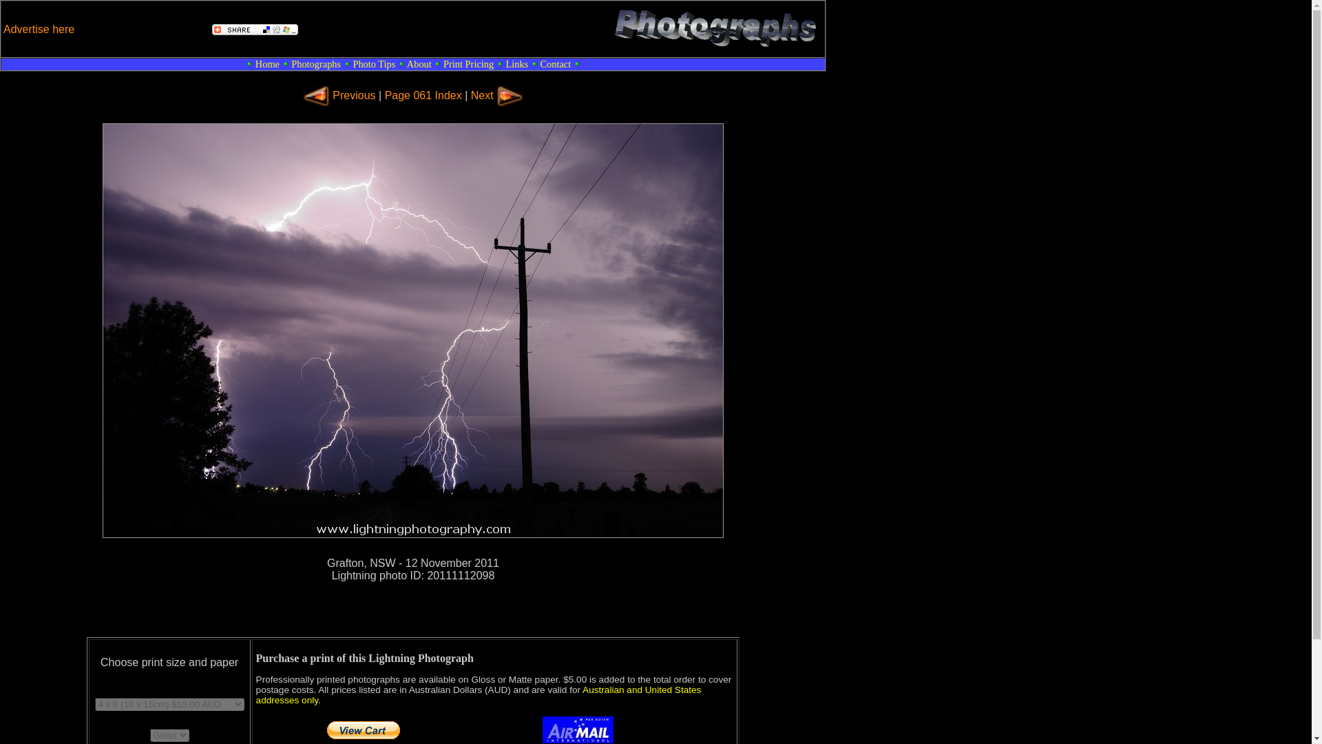 The image size is (1322, 744). Describe the element at coordinates (39, 29) in the screenshot. I see `Advertise here` at that location.